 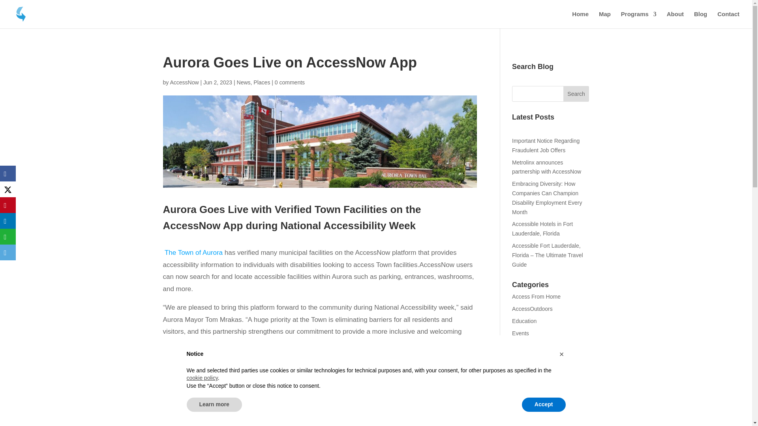 I want to click on Access From Home, so click(x=536, y=297).